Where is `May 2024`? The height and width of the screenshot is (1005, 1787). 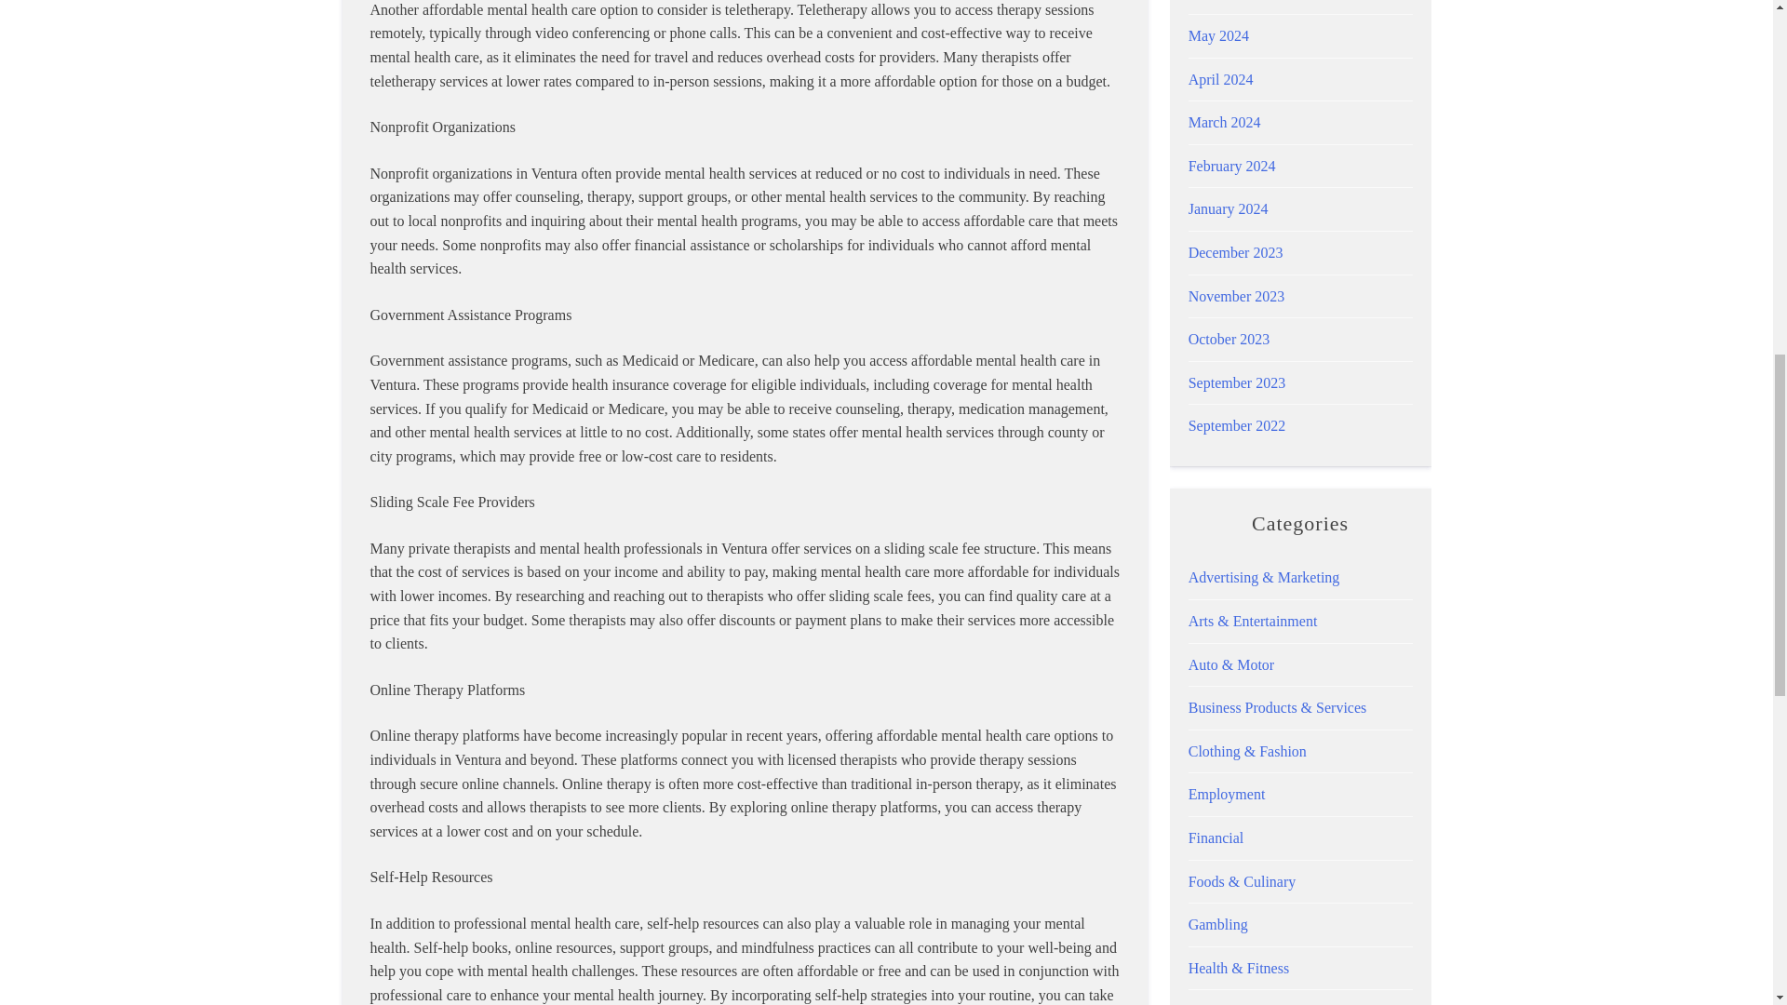 May 2024 is located at coordinates (1218, 35).